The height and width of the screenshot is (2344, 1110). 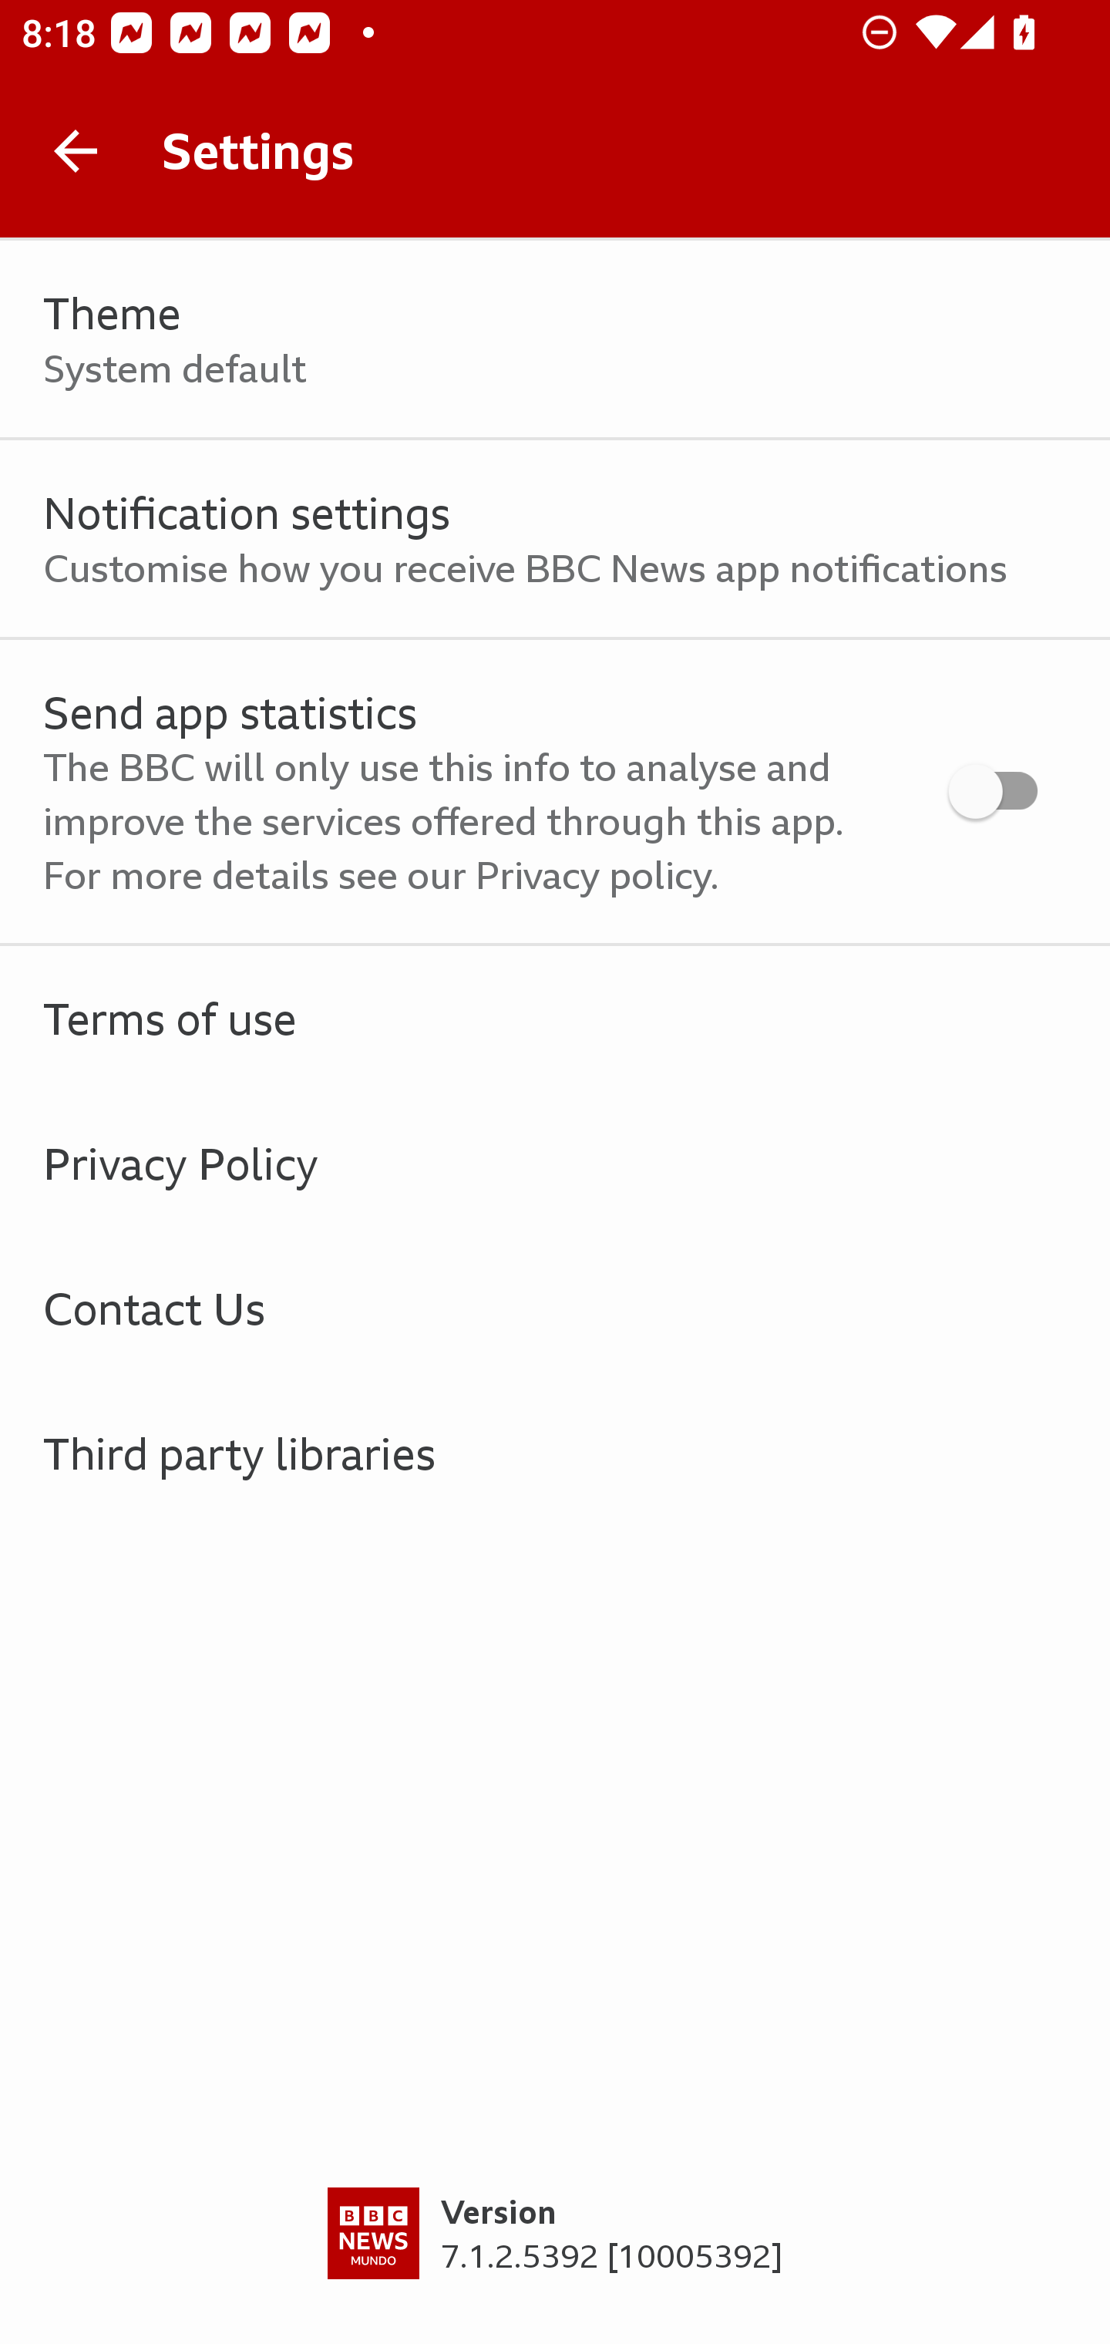 I want to click on Version 7.1.2.5392 [10005392], so click(x=555, y=2265).